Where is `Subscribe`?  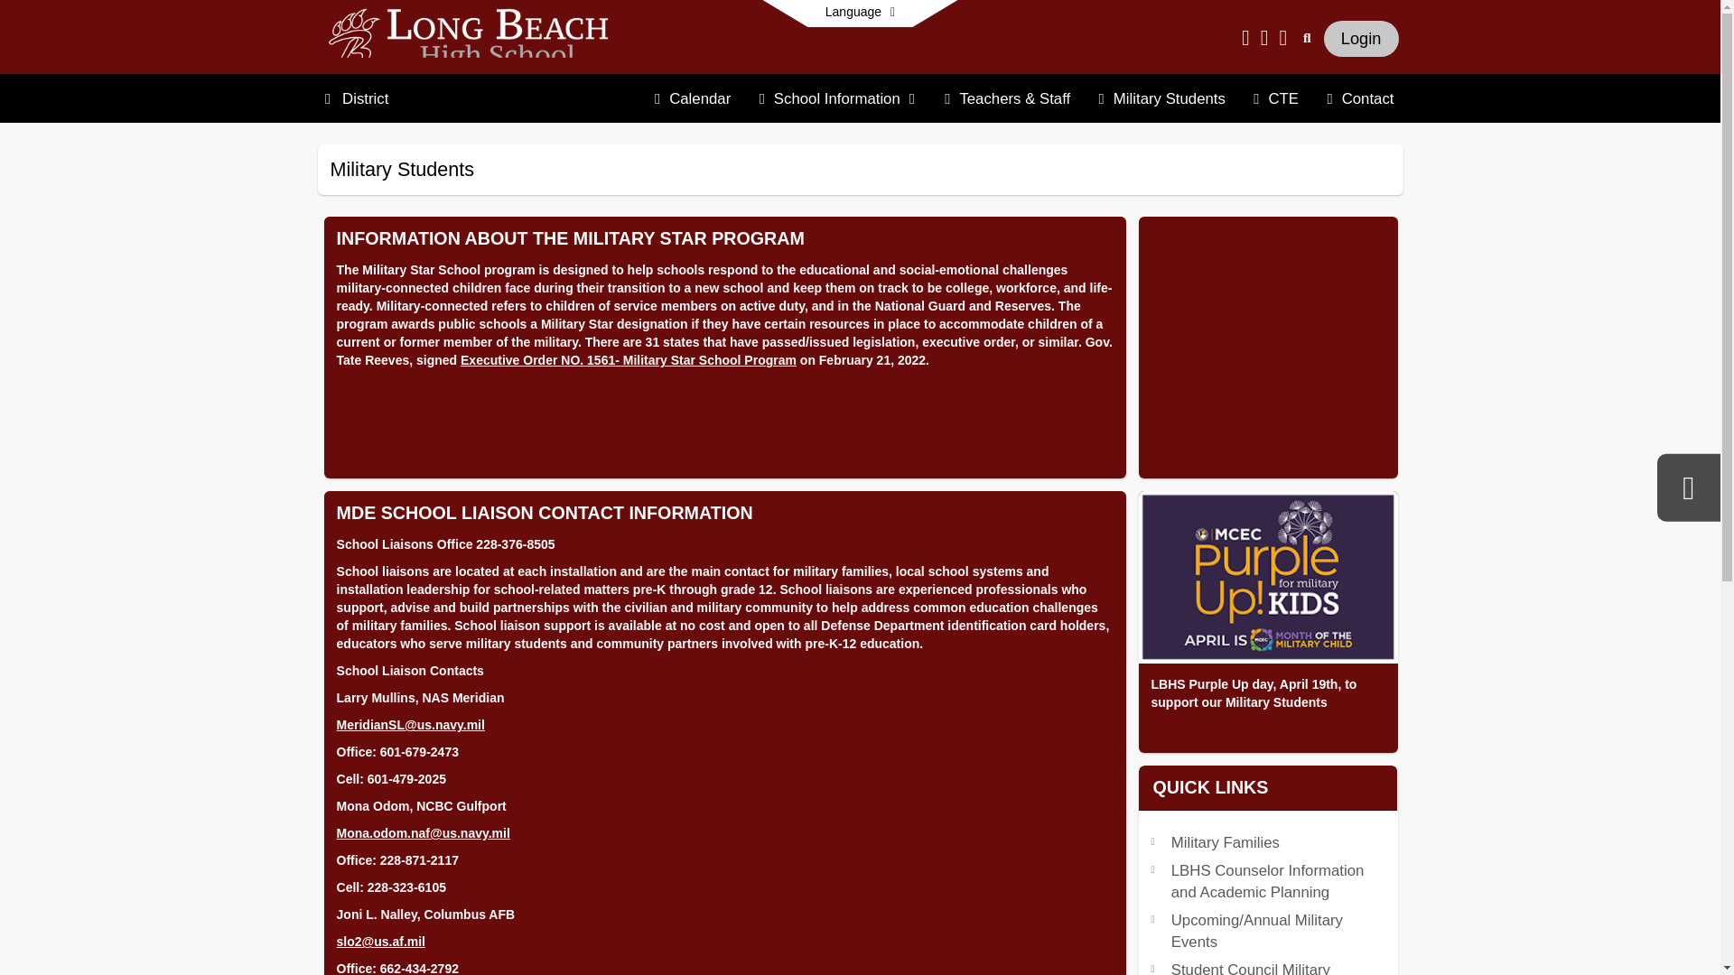 Subscribe is located at coordinates (1380, 170).